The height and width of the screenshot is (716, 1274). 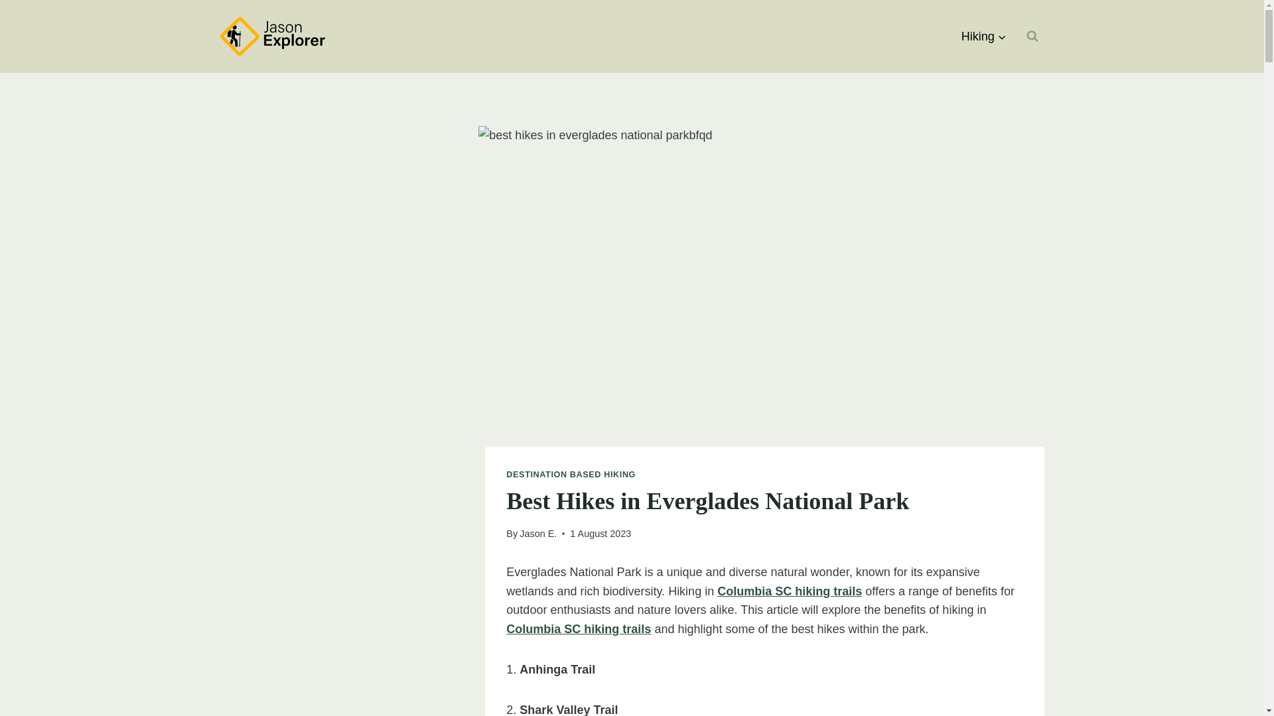 What do you see at coordinates (984, 36) in the screenshot?
I see `Hiking` at bounding box center [984, 36].